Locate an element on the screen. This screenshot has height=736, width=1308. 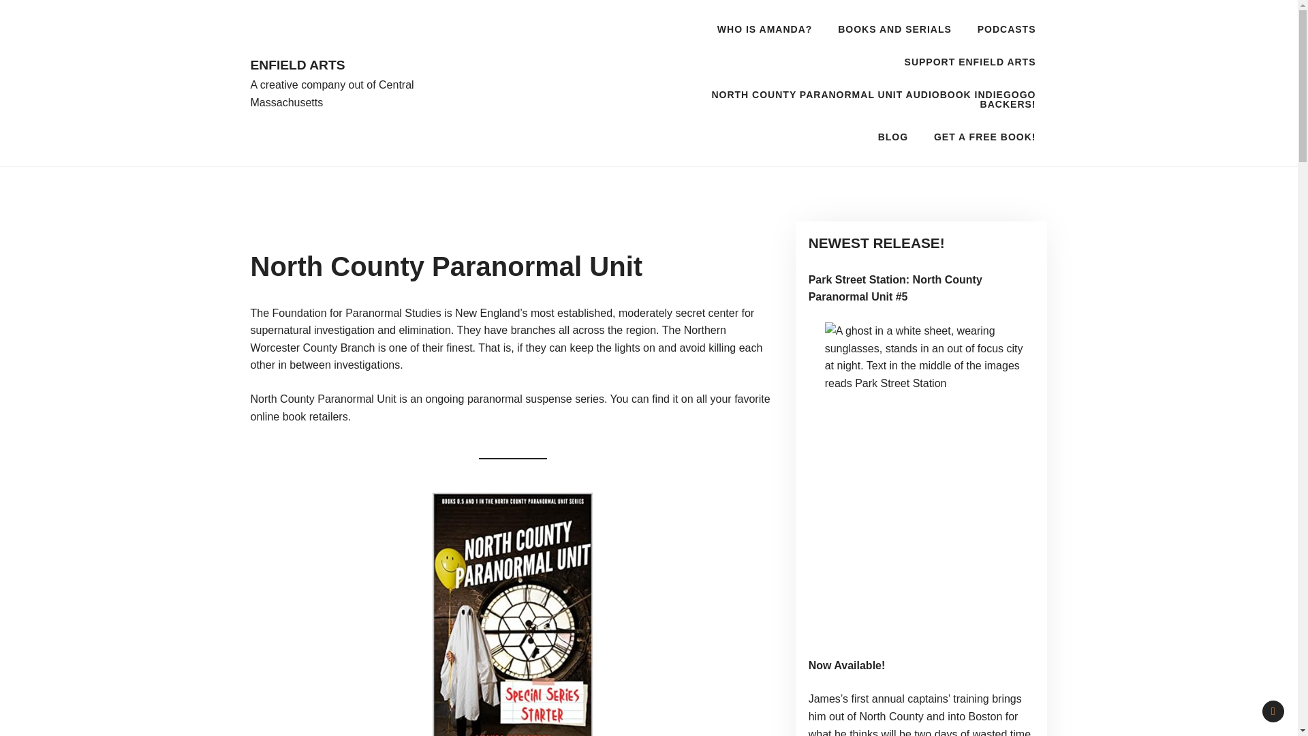
Now Available! is located at coordinates (846, 665).